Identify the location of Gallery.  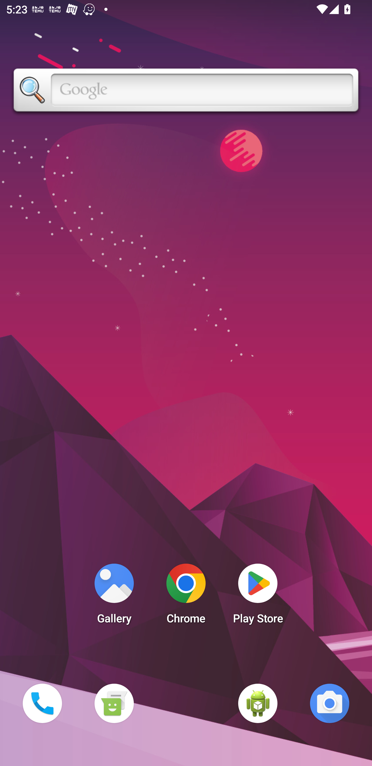
(114, 596).